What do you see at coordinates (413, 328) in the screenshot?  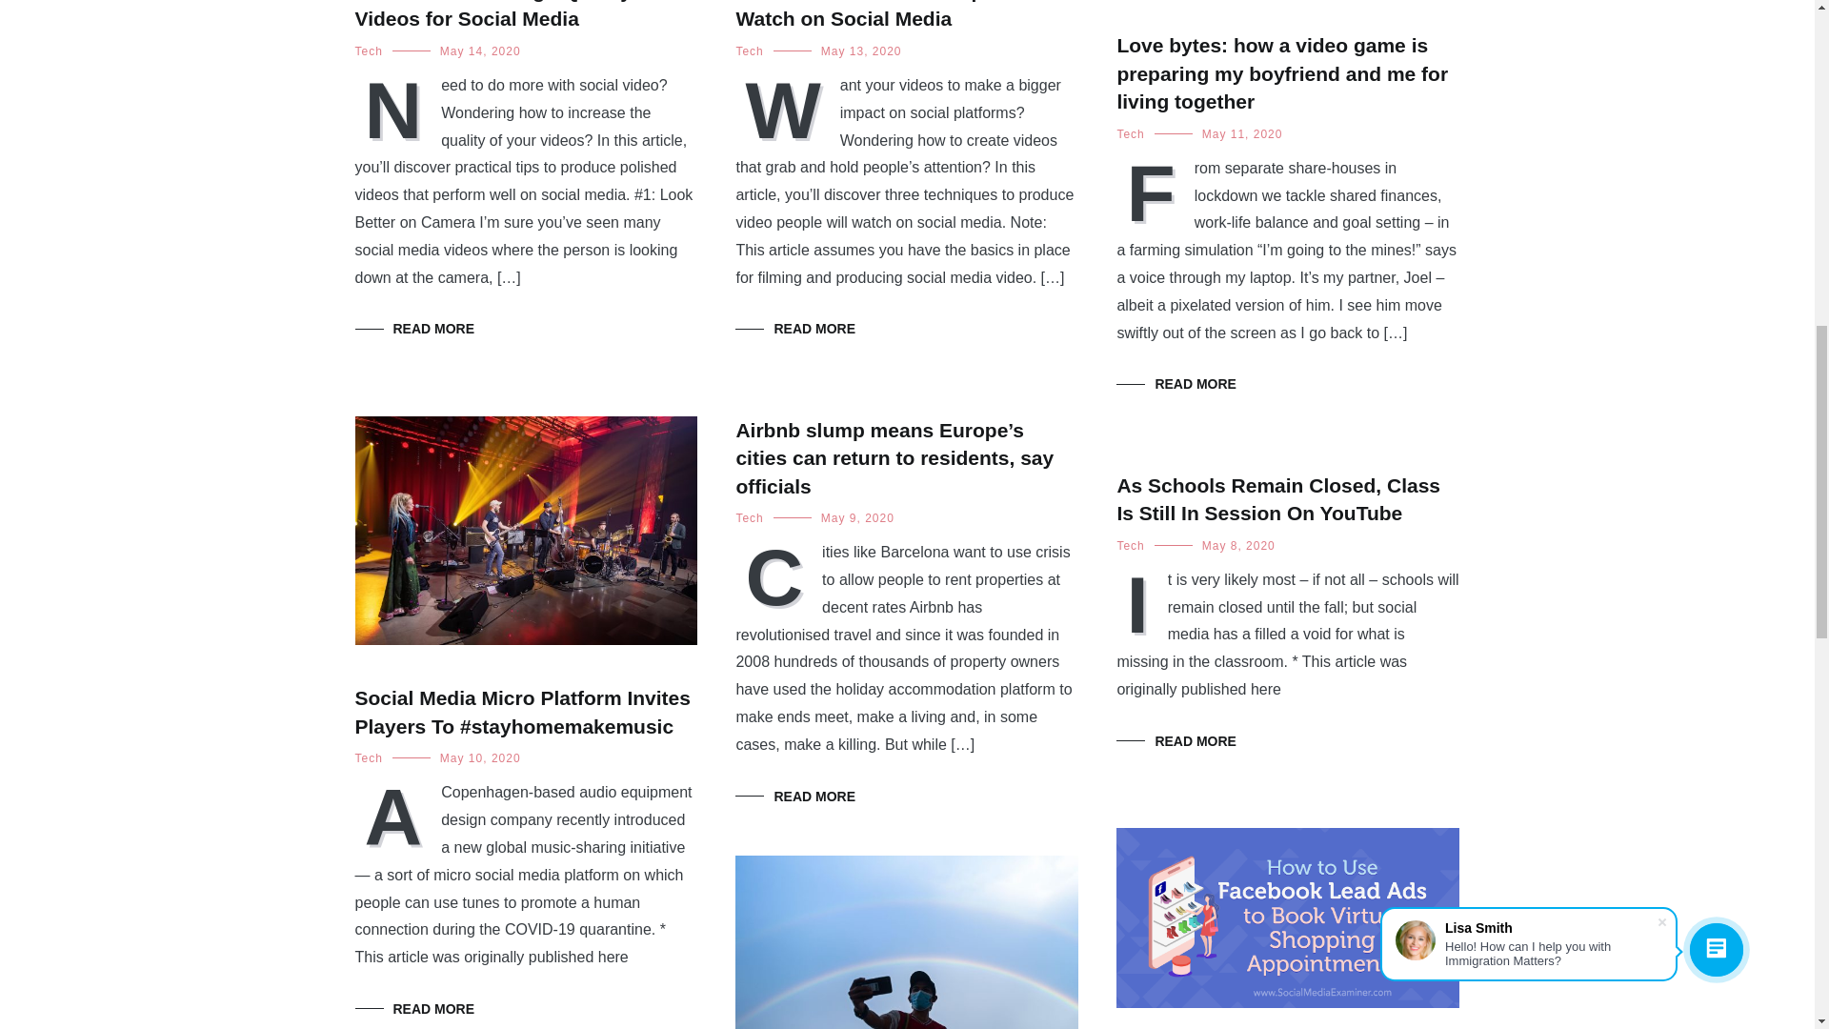 I see `READ MORE` at bounding box center [413, 328].